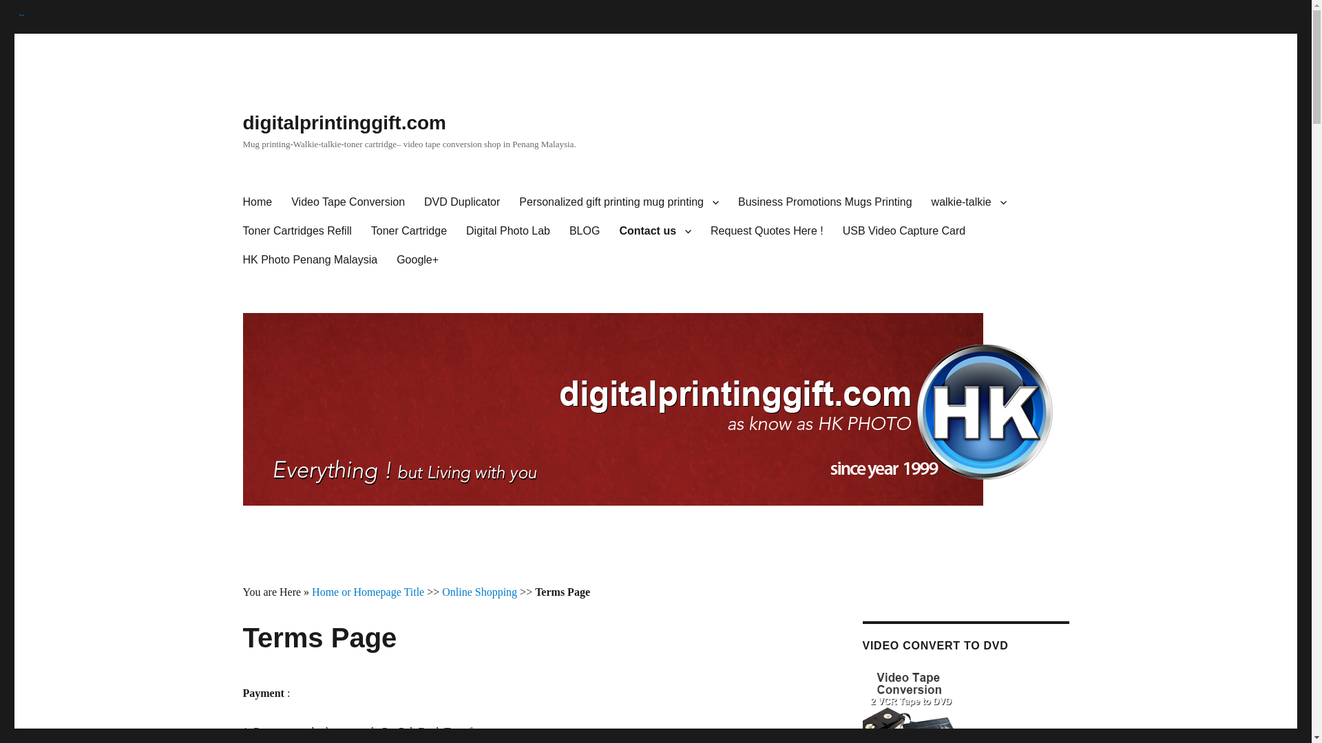 The height and width of the screenshot is (743, 1322). What do you see at coordinates (344, 122) in the screenshot?
I see `digitalprintinggift.com` at bounding box center [344, 122].